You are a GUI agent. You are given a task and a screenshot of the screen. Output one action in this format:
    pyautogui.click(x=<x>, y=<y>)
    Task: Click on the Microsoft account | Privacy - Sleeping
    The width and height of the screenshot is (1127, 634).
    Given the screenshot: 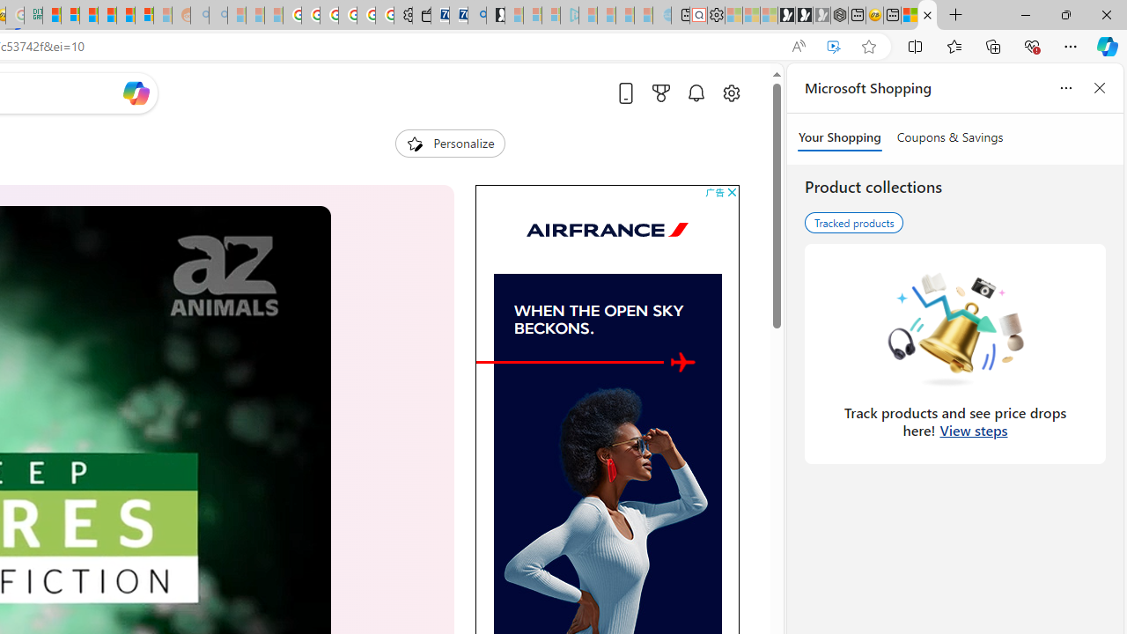 What is the action you would take?
    pyautogui.click(x=551, y=16)
    